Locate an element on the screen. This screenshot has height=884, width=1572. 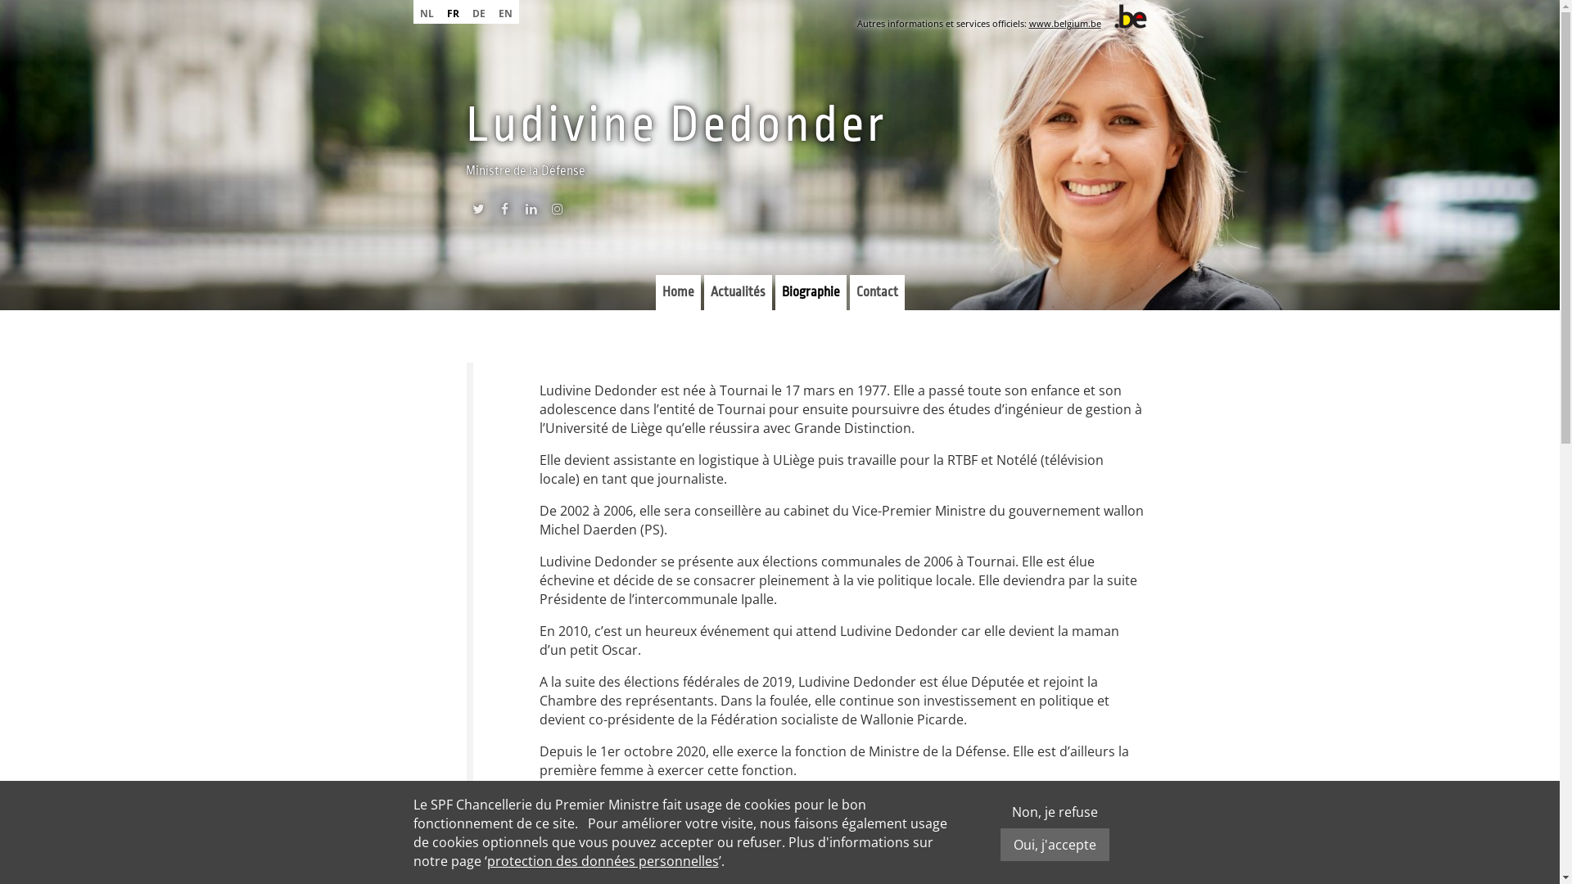
Home is located at coordinates (678, 293).